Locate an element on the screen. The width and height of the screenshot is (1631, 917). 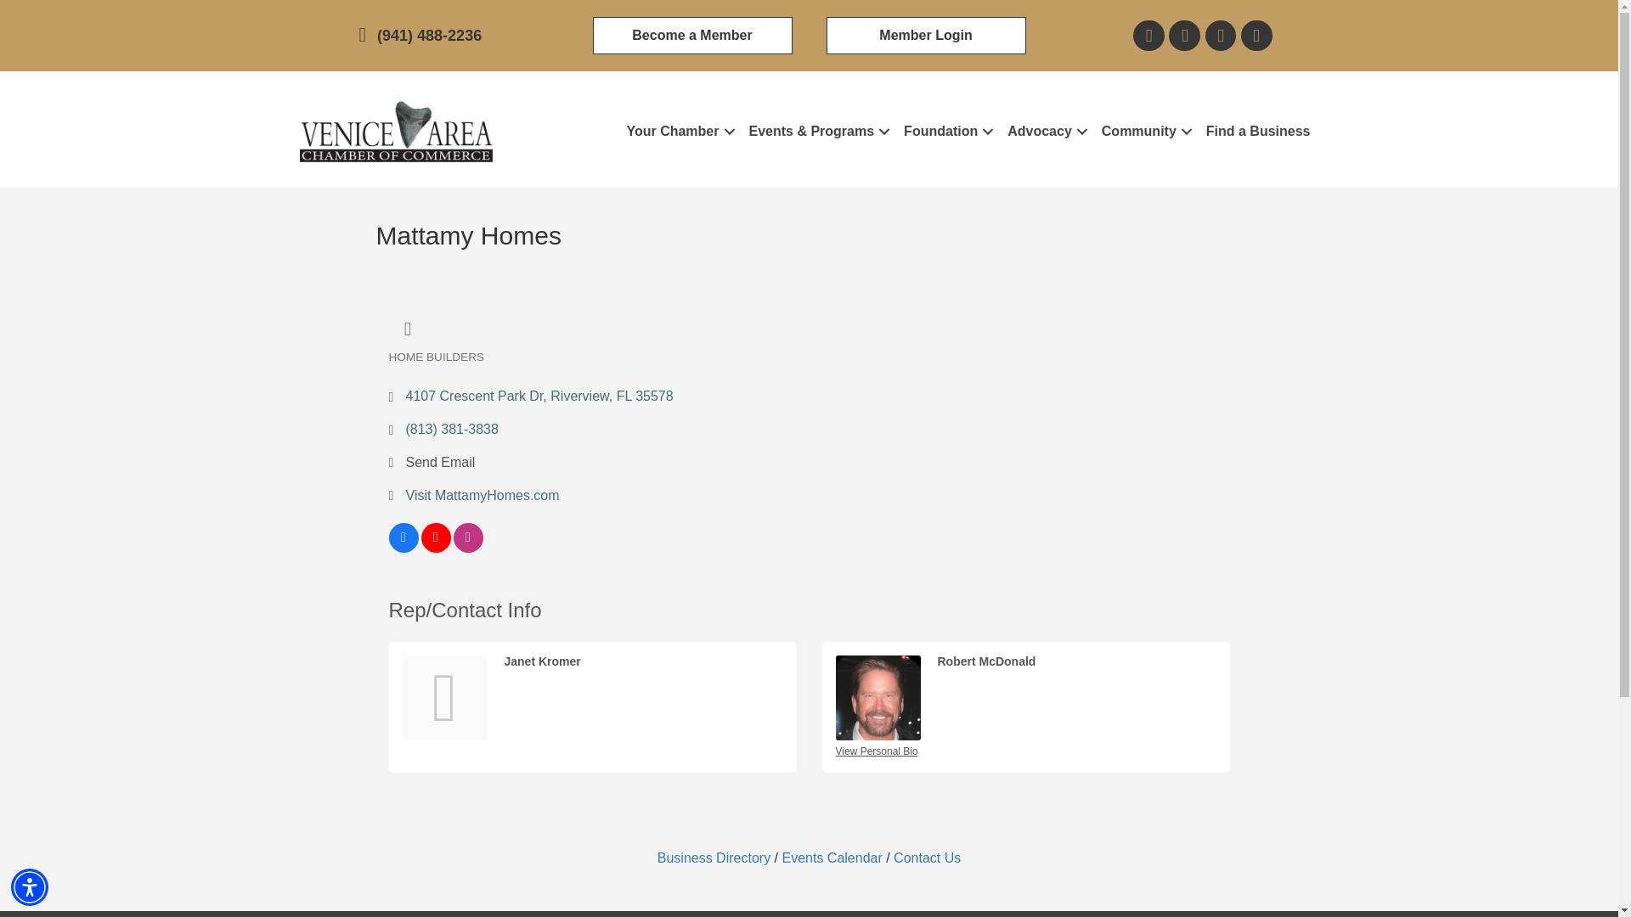
Become a Member is located at coordinates (693, 36).